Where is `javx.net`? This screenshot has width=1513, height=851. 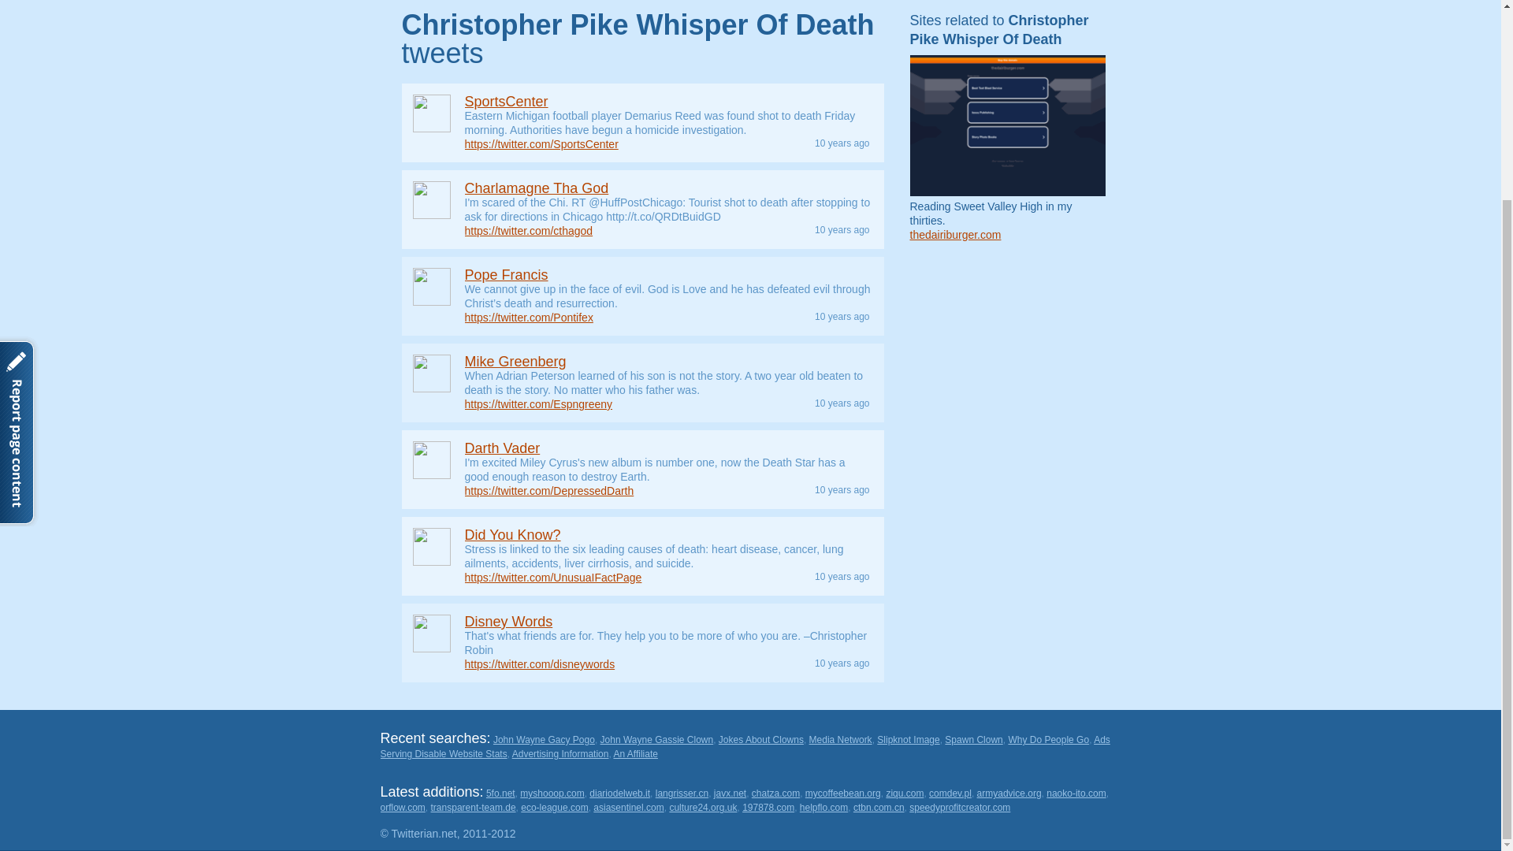 javx.net is located at coordinates (730, 793).